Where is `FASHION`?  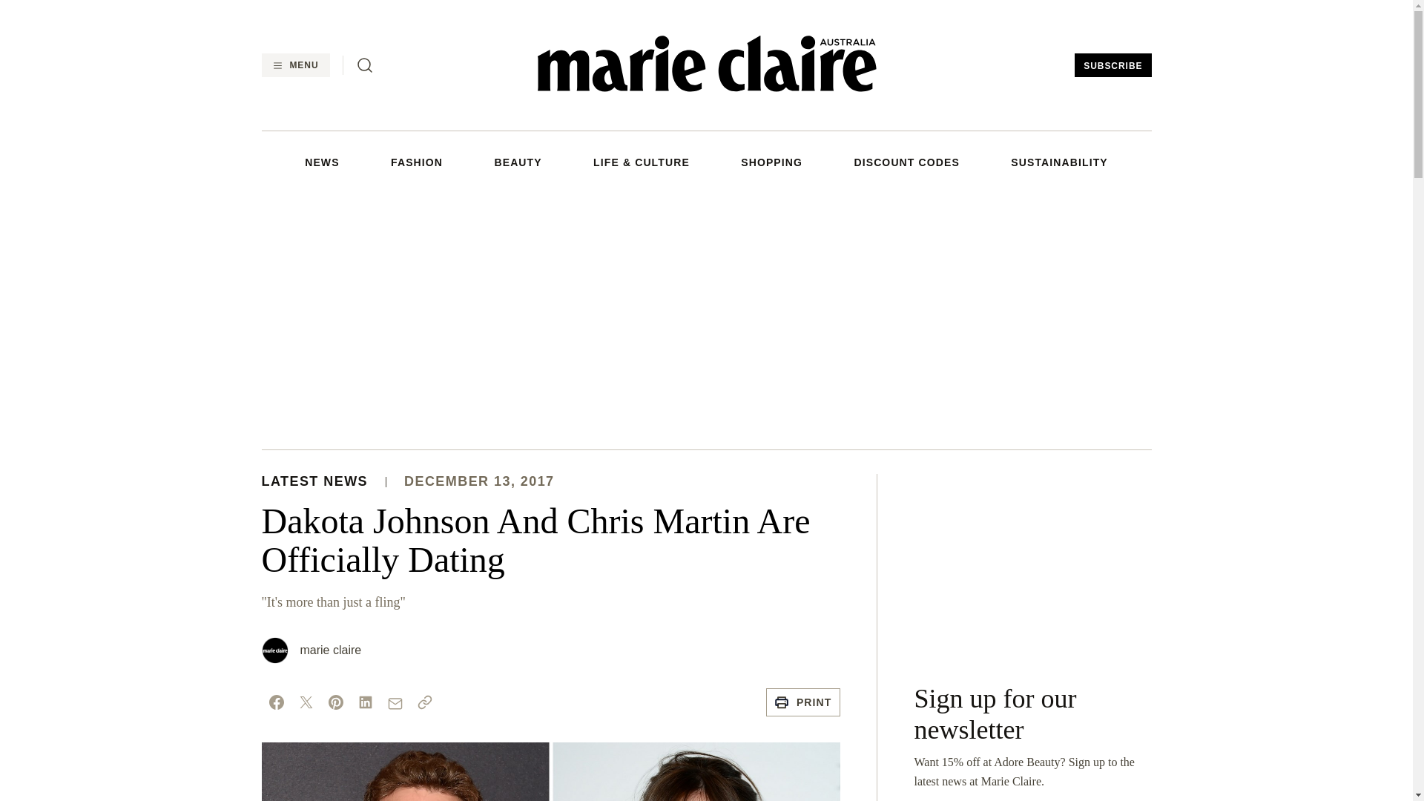 FASHION is located at coordinates (417, 162).